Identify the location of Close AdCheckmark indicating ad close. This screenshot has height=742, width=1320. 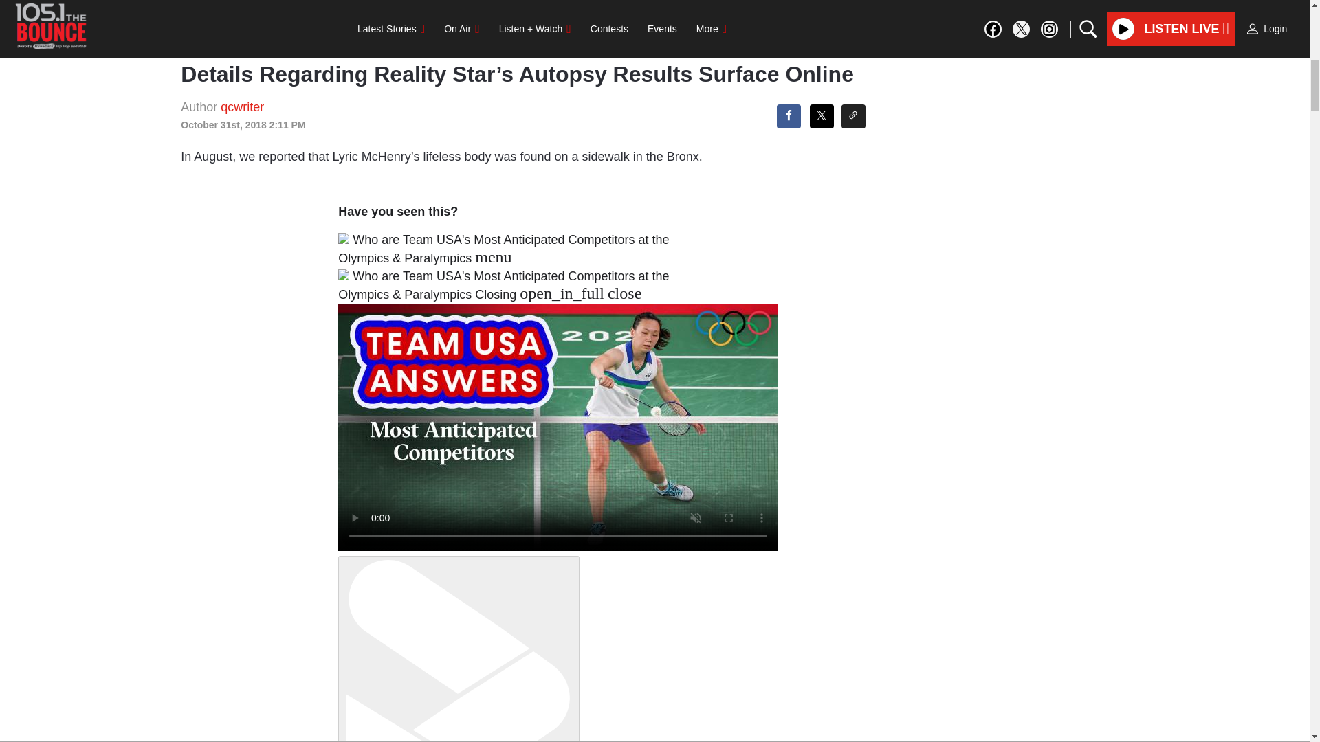
(1301, 10).